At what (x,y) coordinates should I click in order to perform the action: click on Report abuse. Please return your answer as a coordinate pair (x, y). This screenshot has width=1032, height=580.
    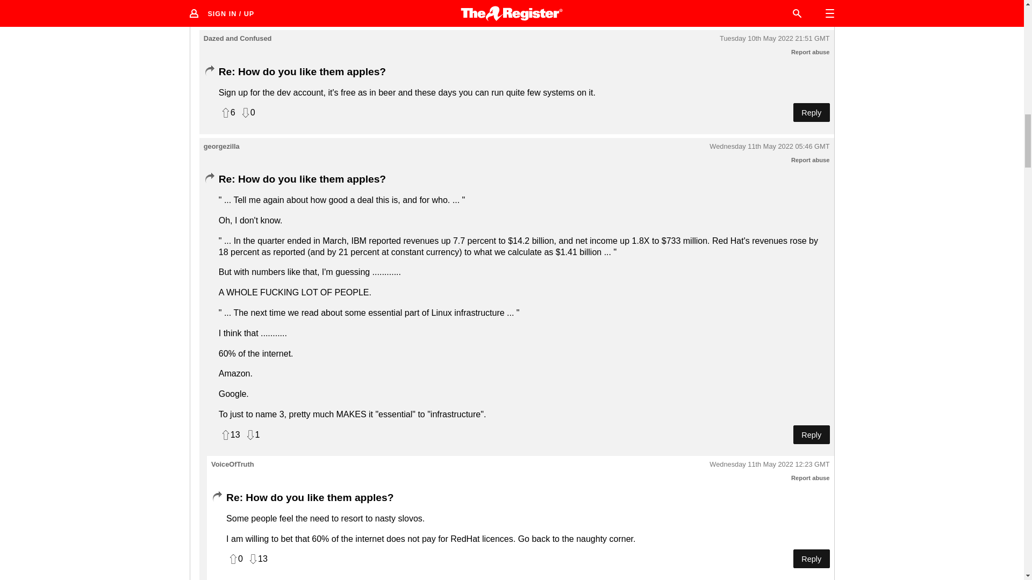
    Looking at the image, I should click on (811, 478).